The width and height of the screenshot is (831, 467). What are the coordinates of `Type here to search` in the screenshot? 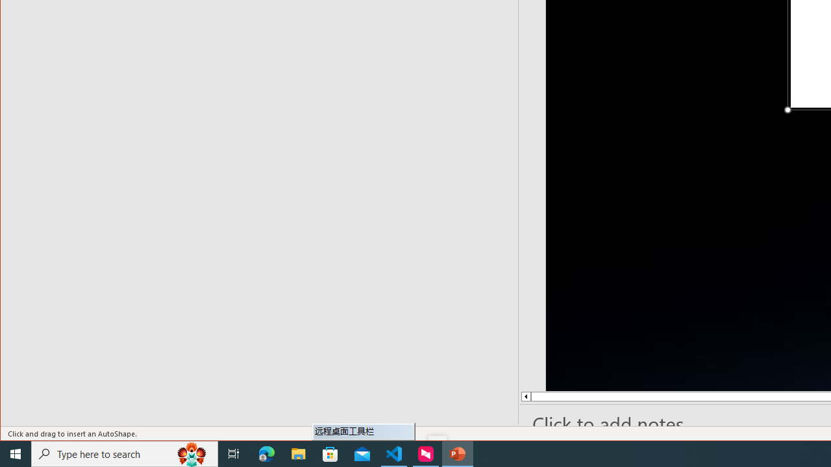 It's located at (125, 454).